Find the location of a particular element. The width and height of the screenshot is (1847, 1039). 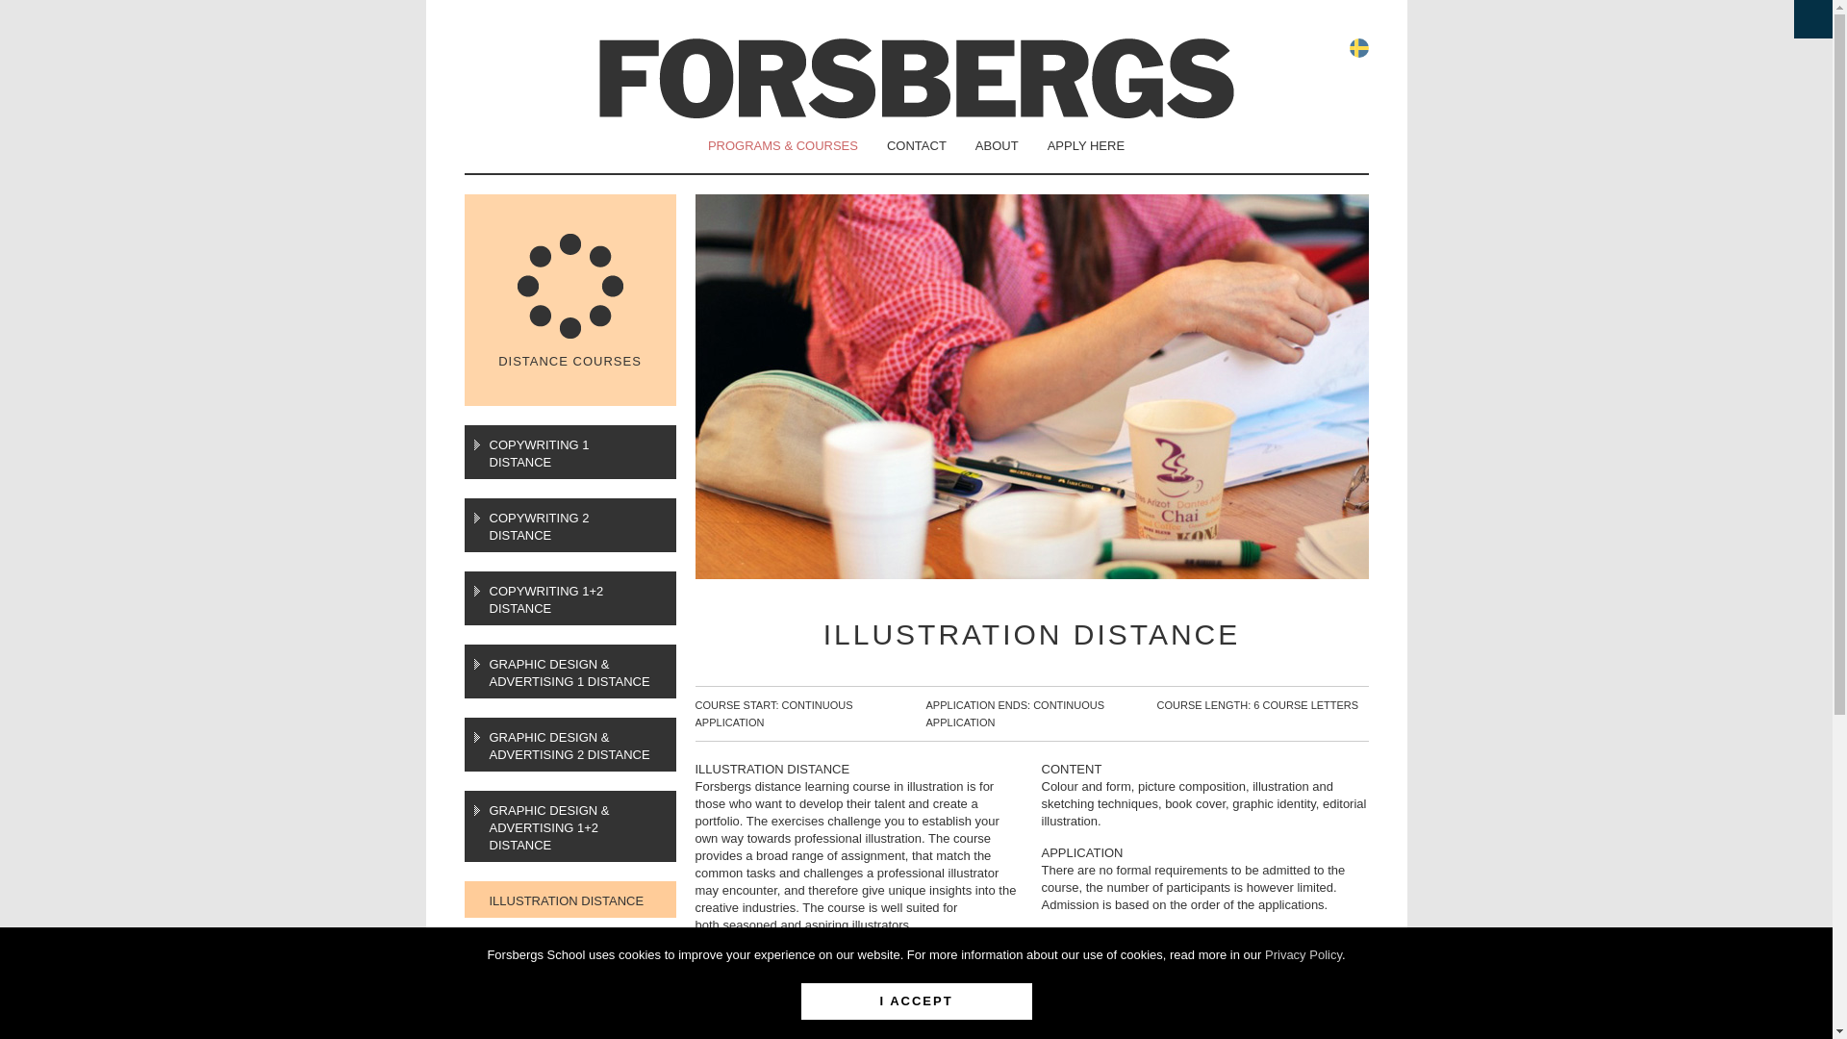

Svenska is located at coordinates (1358, 48).